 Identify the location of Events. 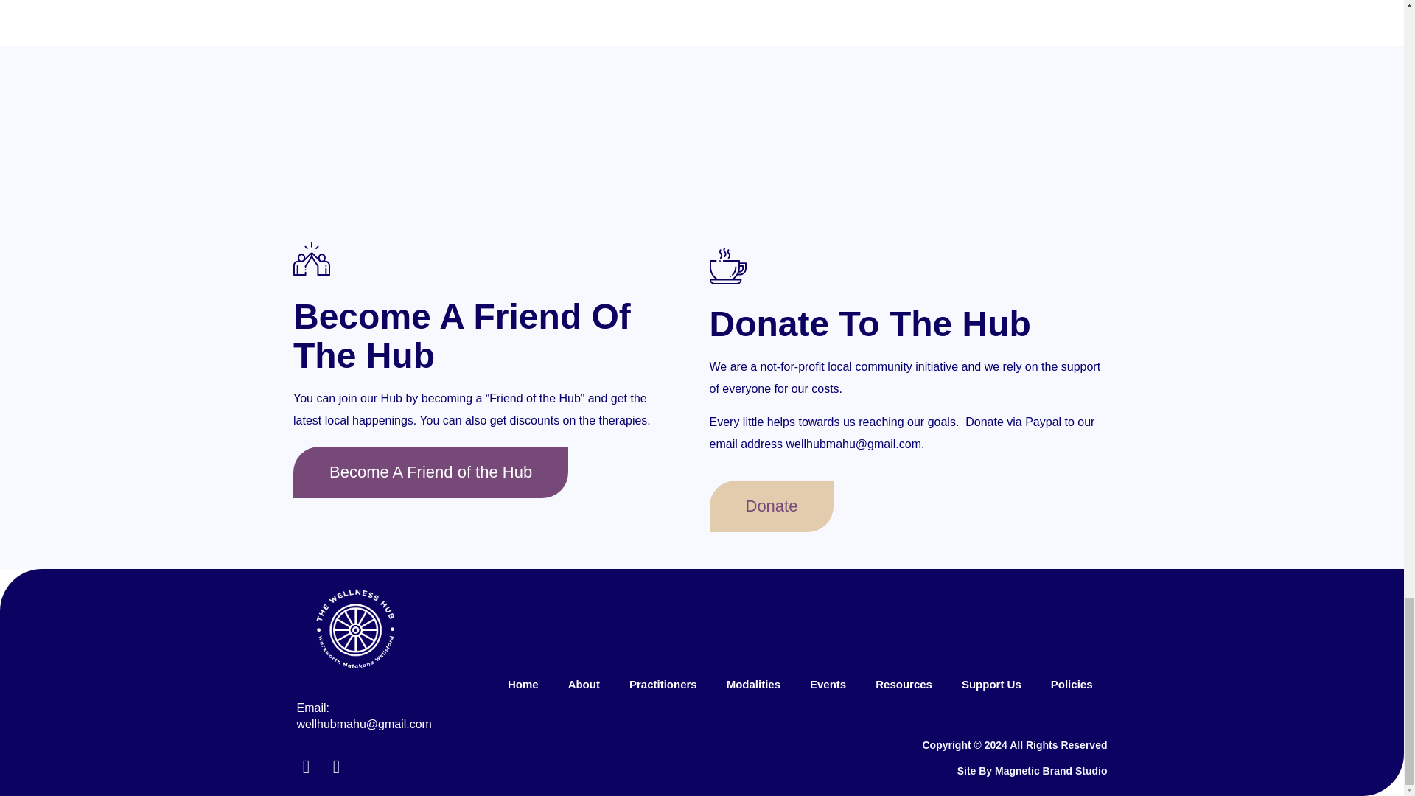
(828, 685).